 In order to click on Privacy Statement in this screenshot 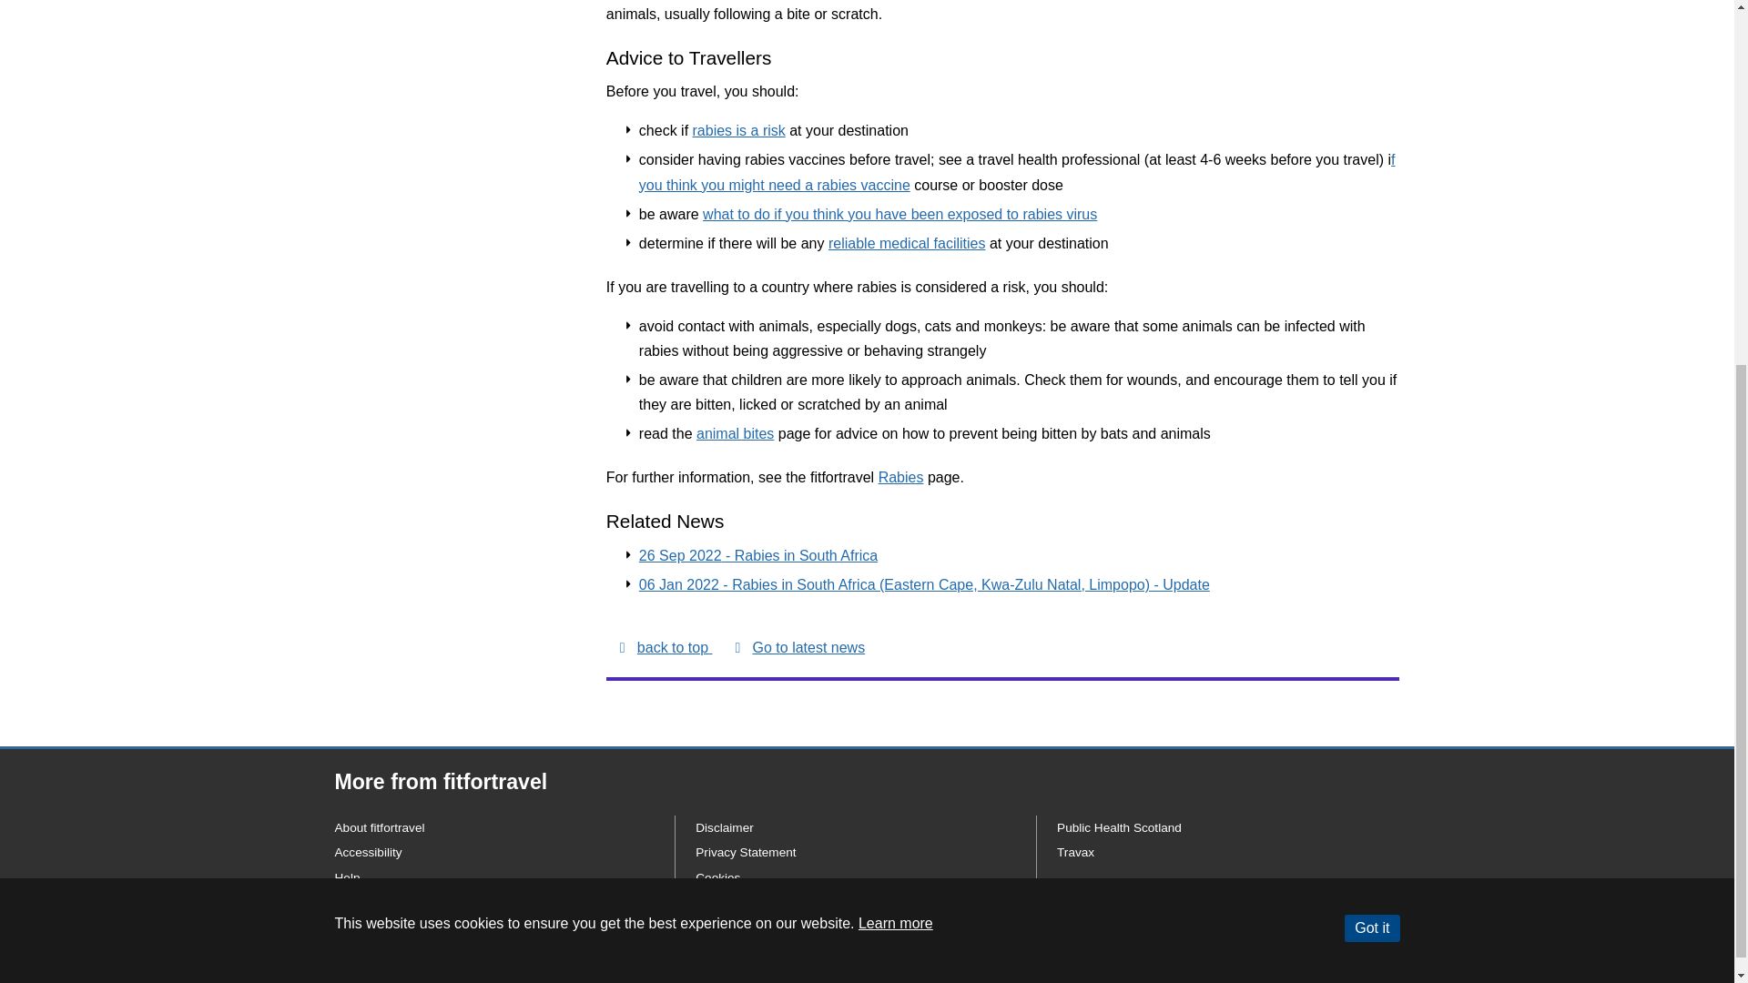, I will do `click(745, 852)`.